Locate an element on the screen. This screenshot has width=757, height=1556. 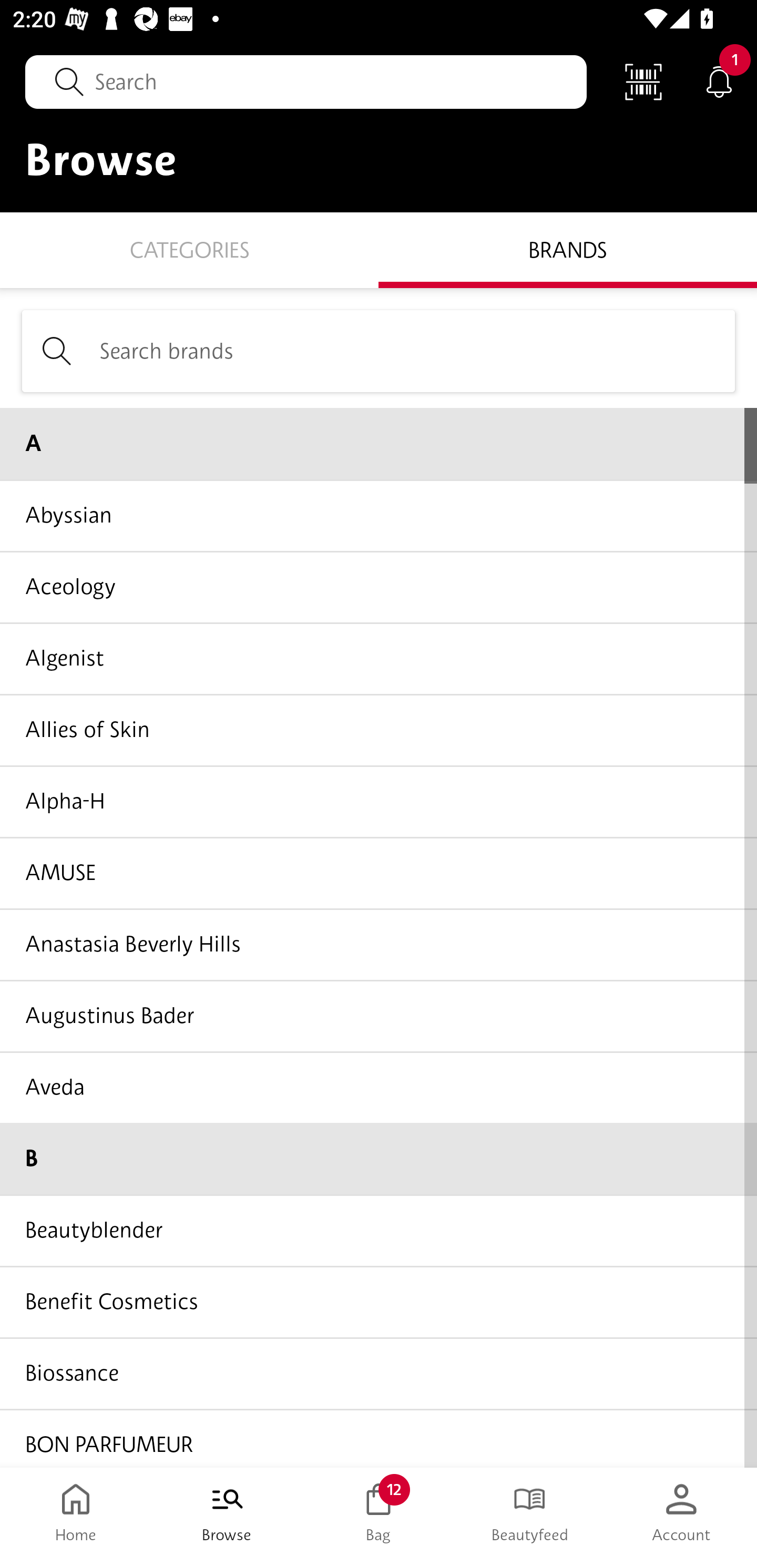
Alpha-H is located at coordinates (378, 801).